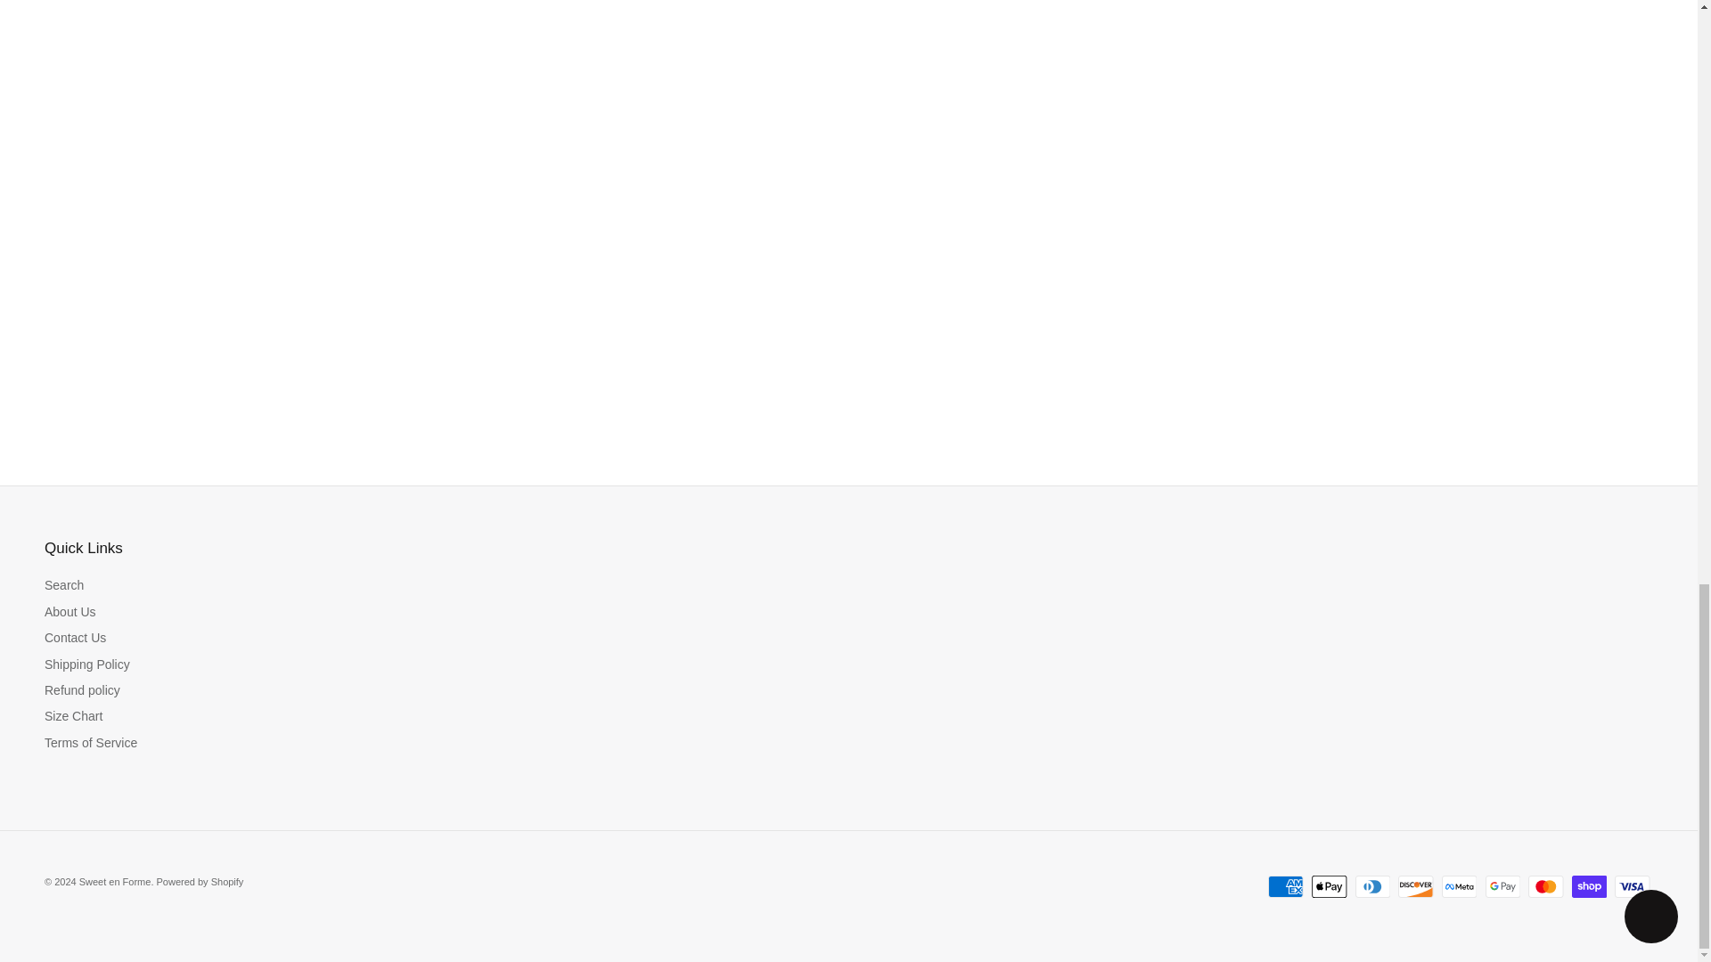 The height and width of the screenshot is (962, 1711). What do you see at coordinates (1285, 885) in the screenshot?
I see `American Express` at bounding box center [1285, 885].